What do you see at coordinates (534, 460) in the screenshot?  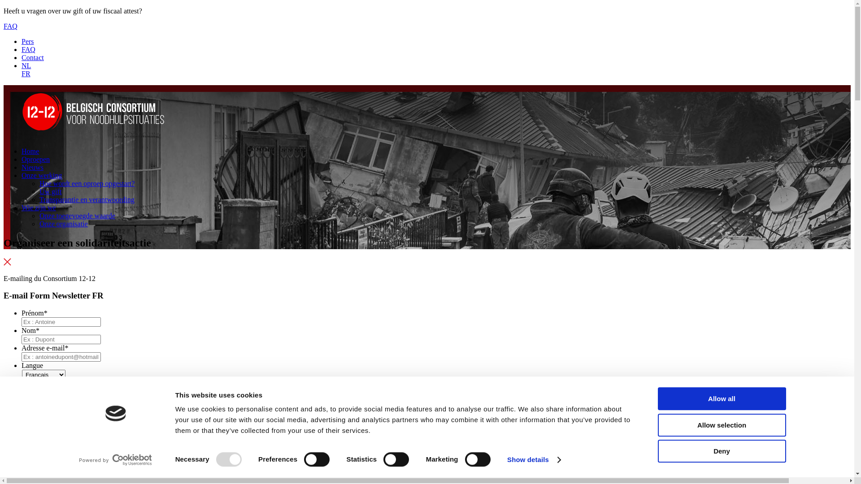 I see `Show details` at bounding box center [534, 460].